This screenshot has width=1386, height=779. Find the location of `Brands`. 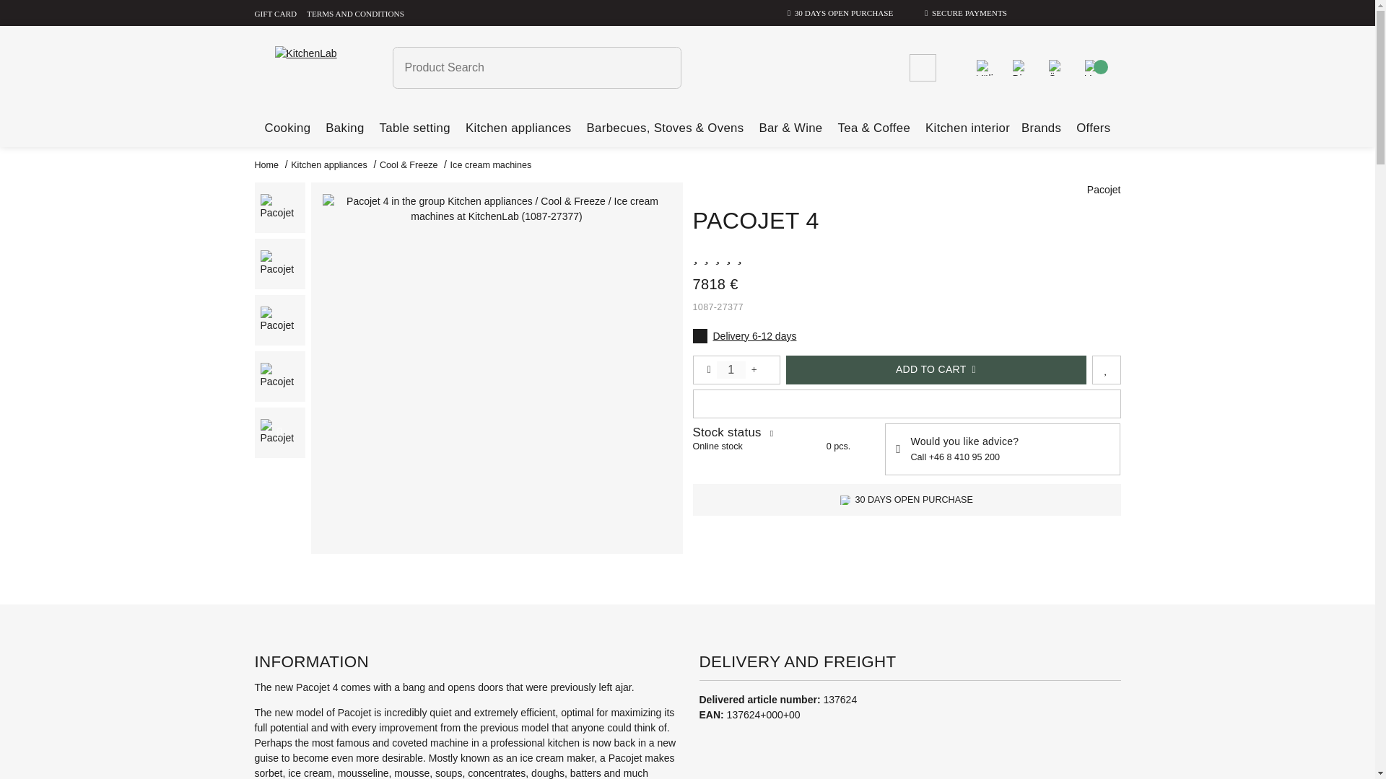

Brands is located at coordinates (1041, 128).